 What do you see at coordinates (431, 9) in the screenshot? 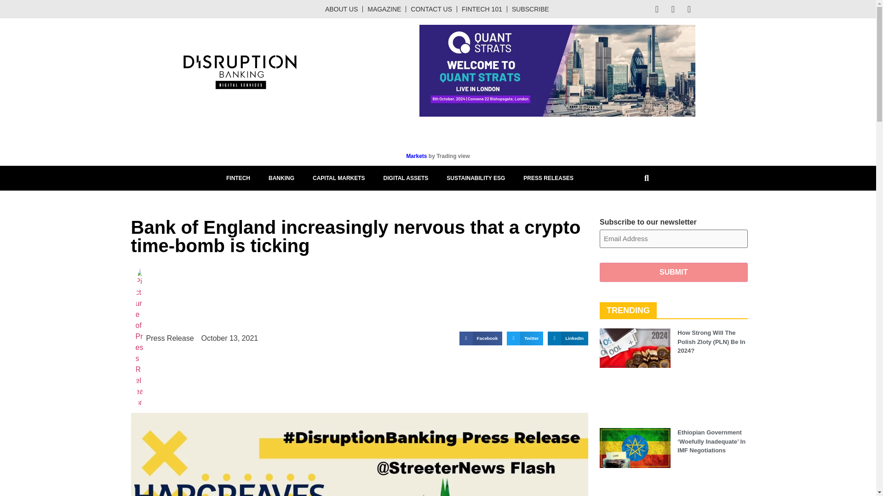
I see `CONTACT US` at bounding box center [431, 9].